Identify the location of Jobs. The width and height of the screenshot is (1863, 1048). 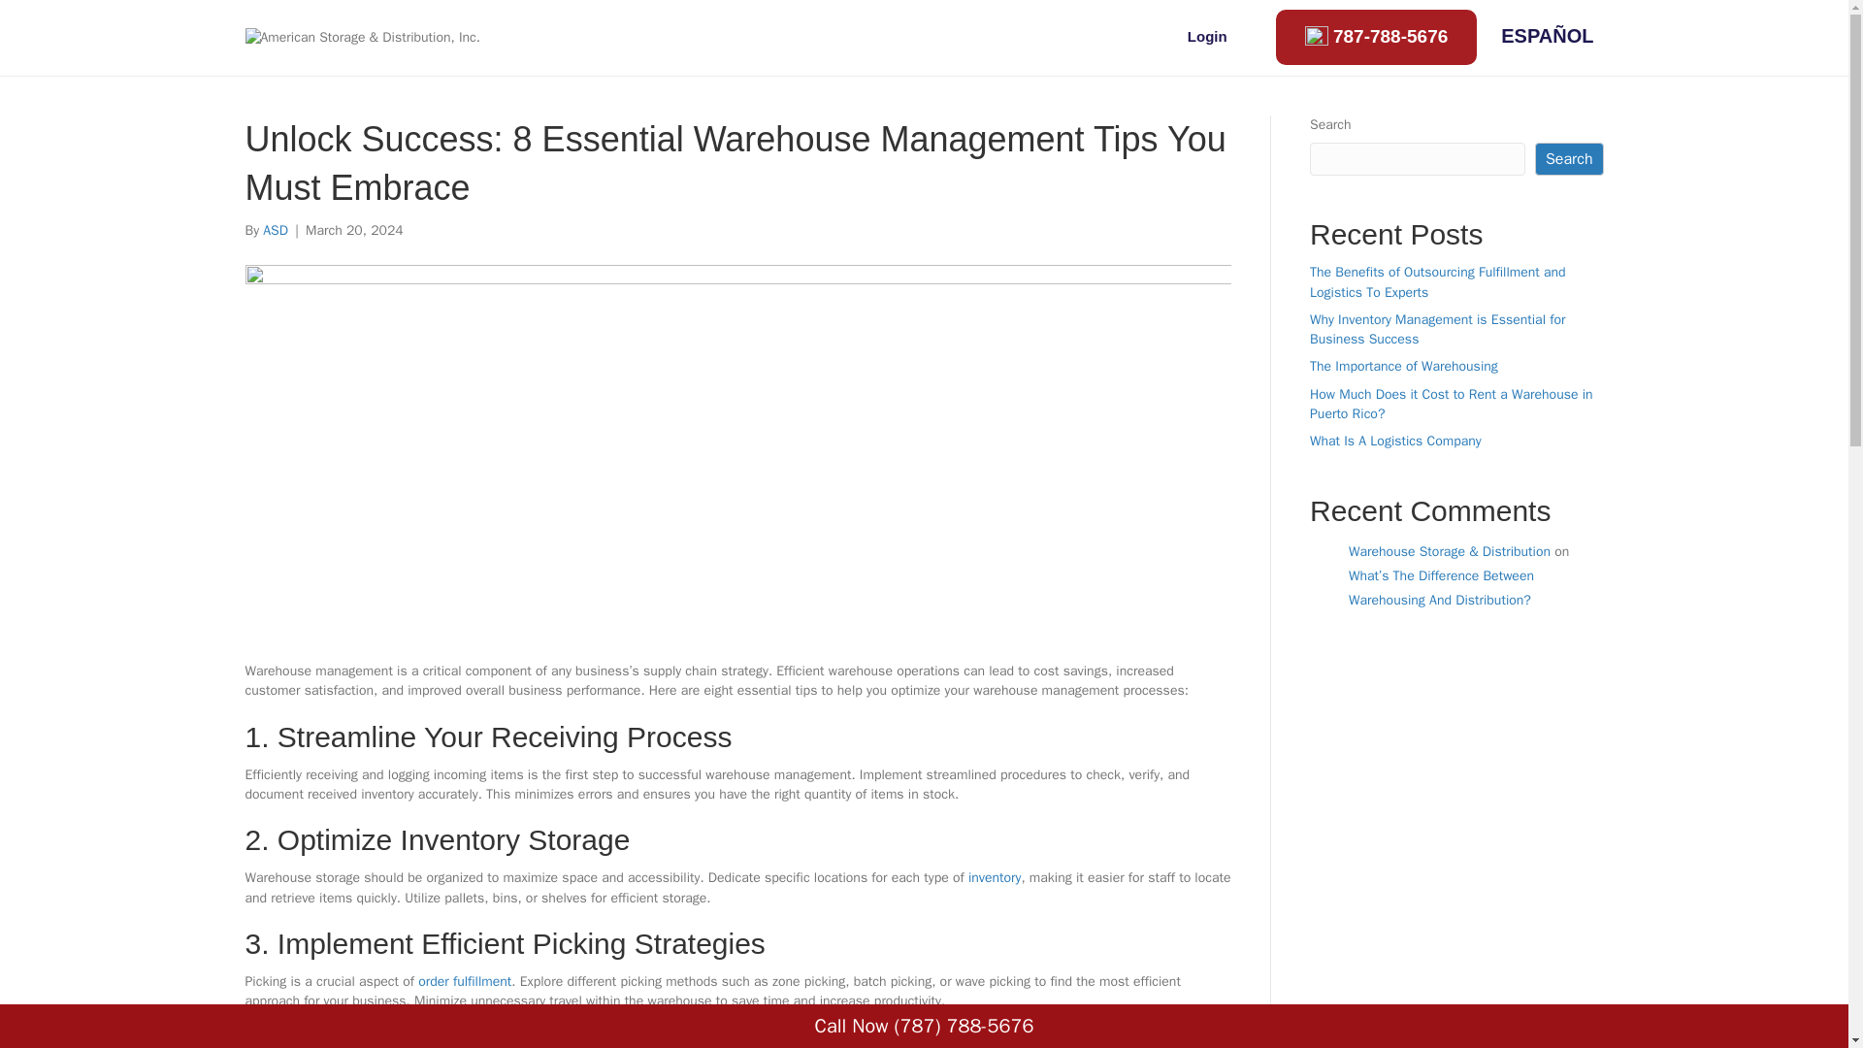
(949, 37).